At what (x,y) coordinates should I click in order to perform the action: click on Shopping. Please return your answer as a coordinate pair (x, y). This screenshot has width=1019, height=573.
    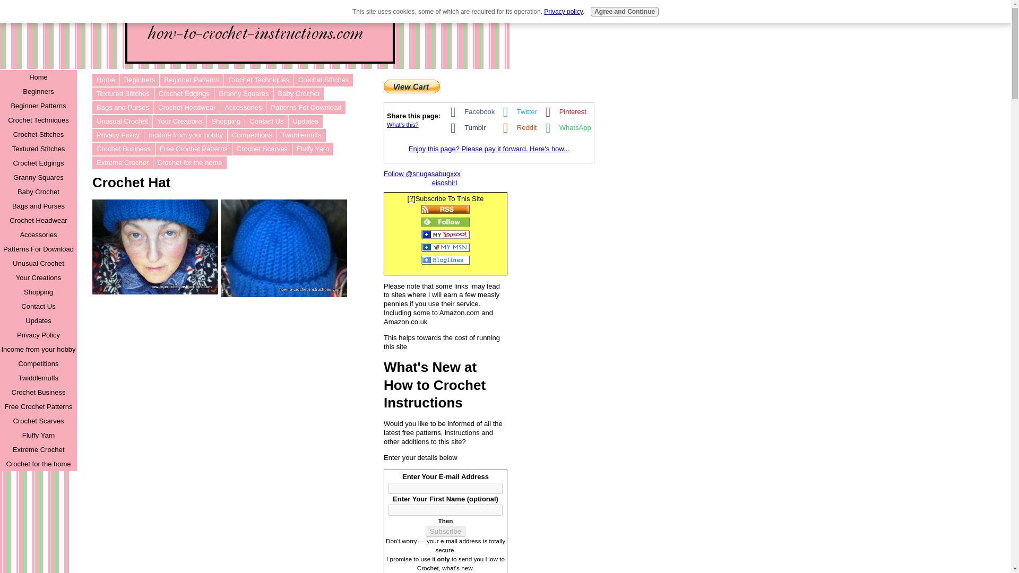
    Looking at the image, I should click on (225, 121).